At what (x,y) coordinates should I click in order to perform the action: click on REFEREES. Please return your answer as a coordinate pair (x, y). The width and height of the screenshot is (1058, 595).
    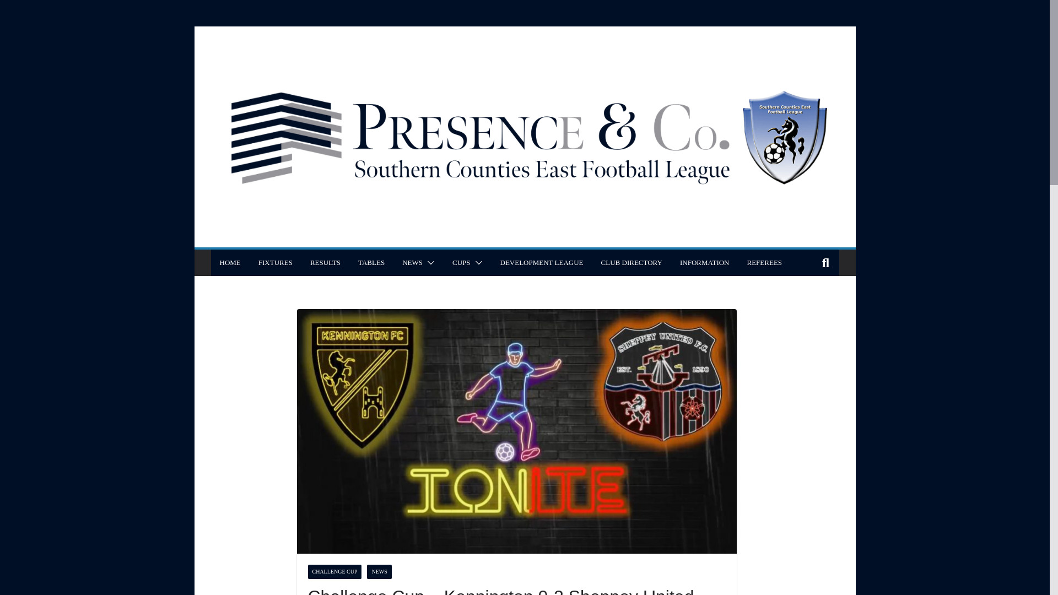
    Looking at the image, I should click on (765, 263).